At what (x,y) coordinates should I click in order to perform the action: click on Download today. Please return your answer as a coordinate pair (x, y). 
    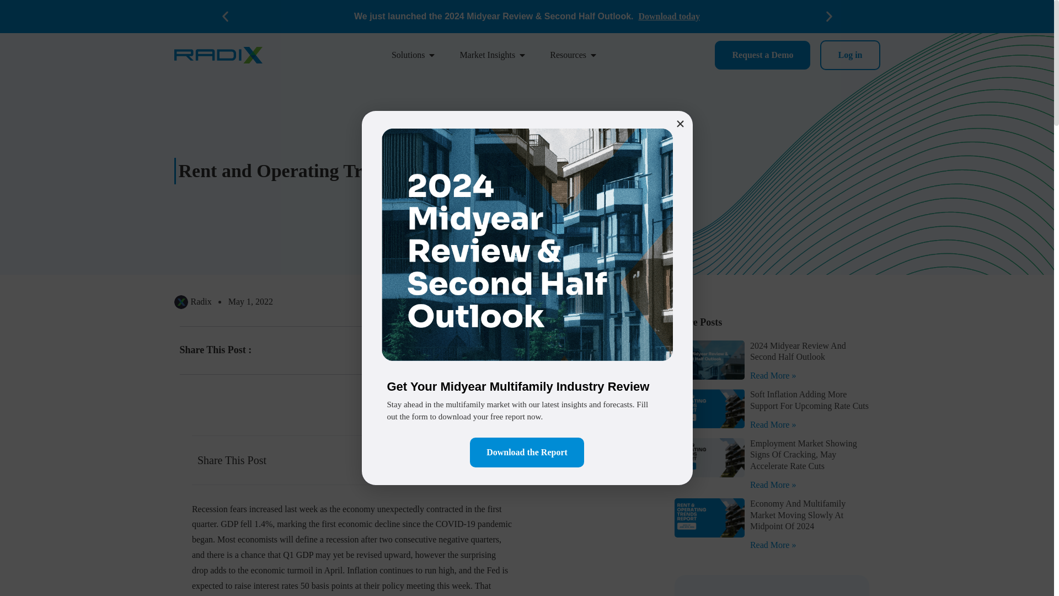
    Looking at the image, I should click on (669, 15).